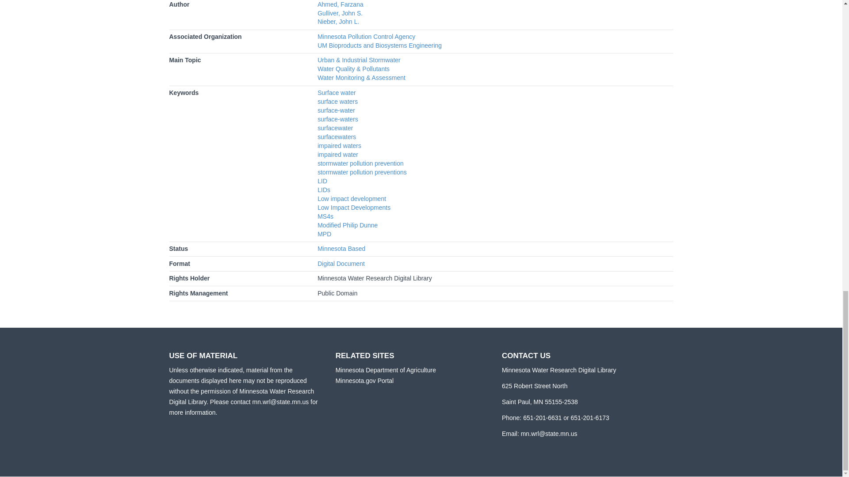  I want to click on Minnesota Pollution Control Agency, so click(366, 36).